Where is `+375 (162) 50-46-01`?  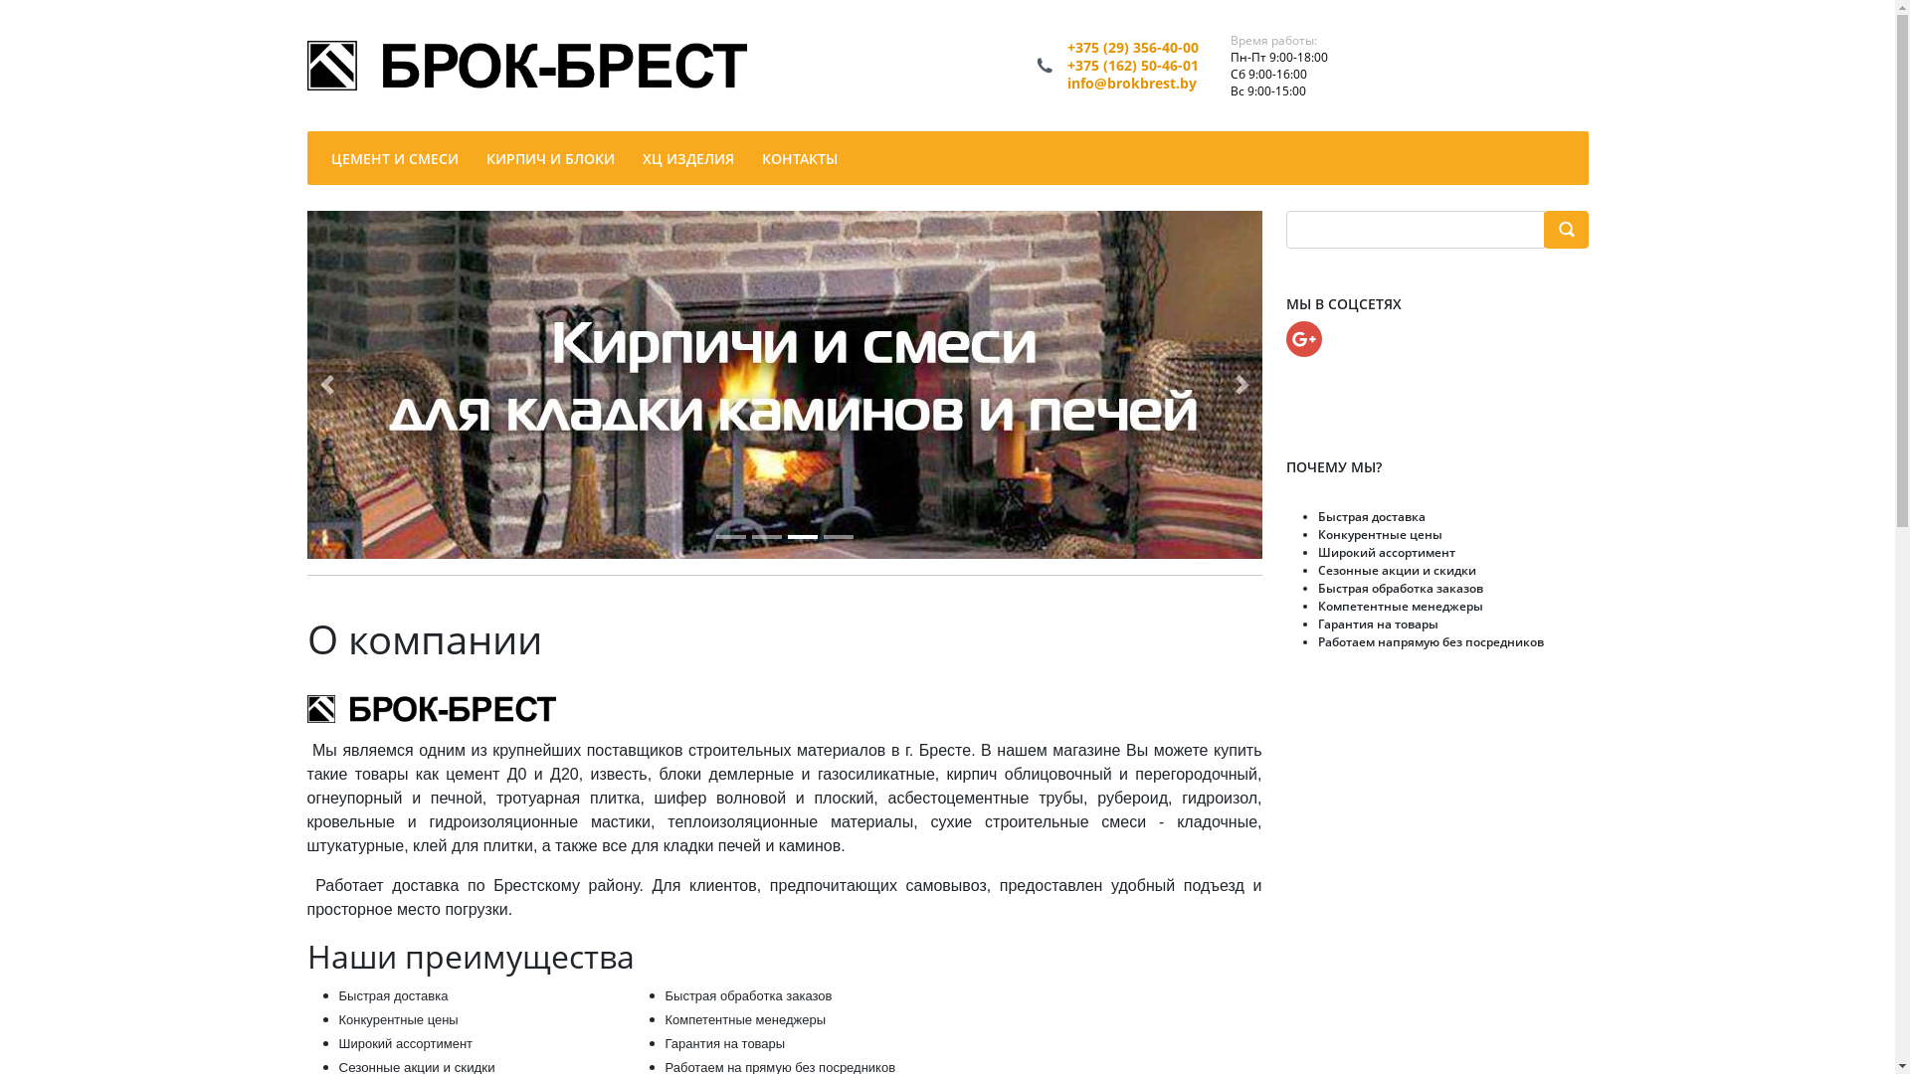 +375 (162) 50-46-01 is located at coordinates (1133, 66).